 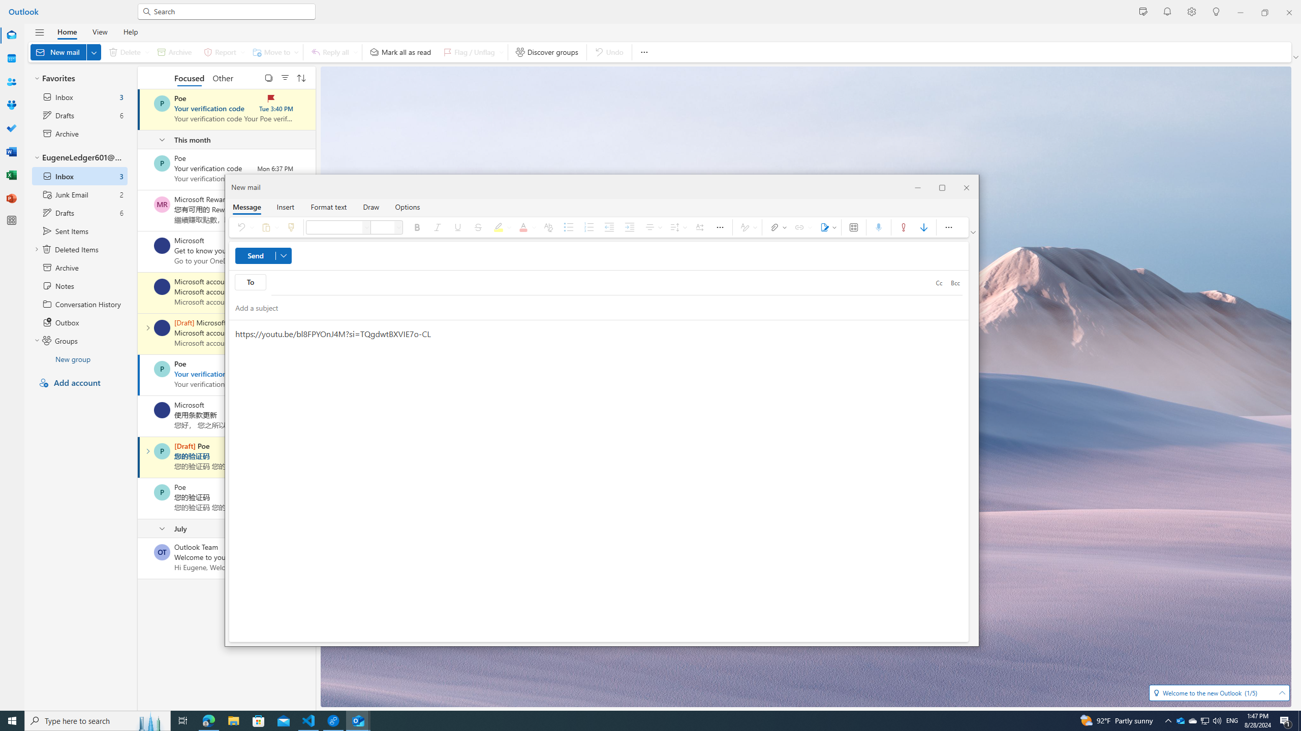 What do you see at coordinates (11, 105) in the screenshot?
I see `Attach file` at bounding box center [11, 105].